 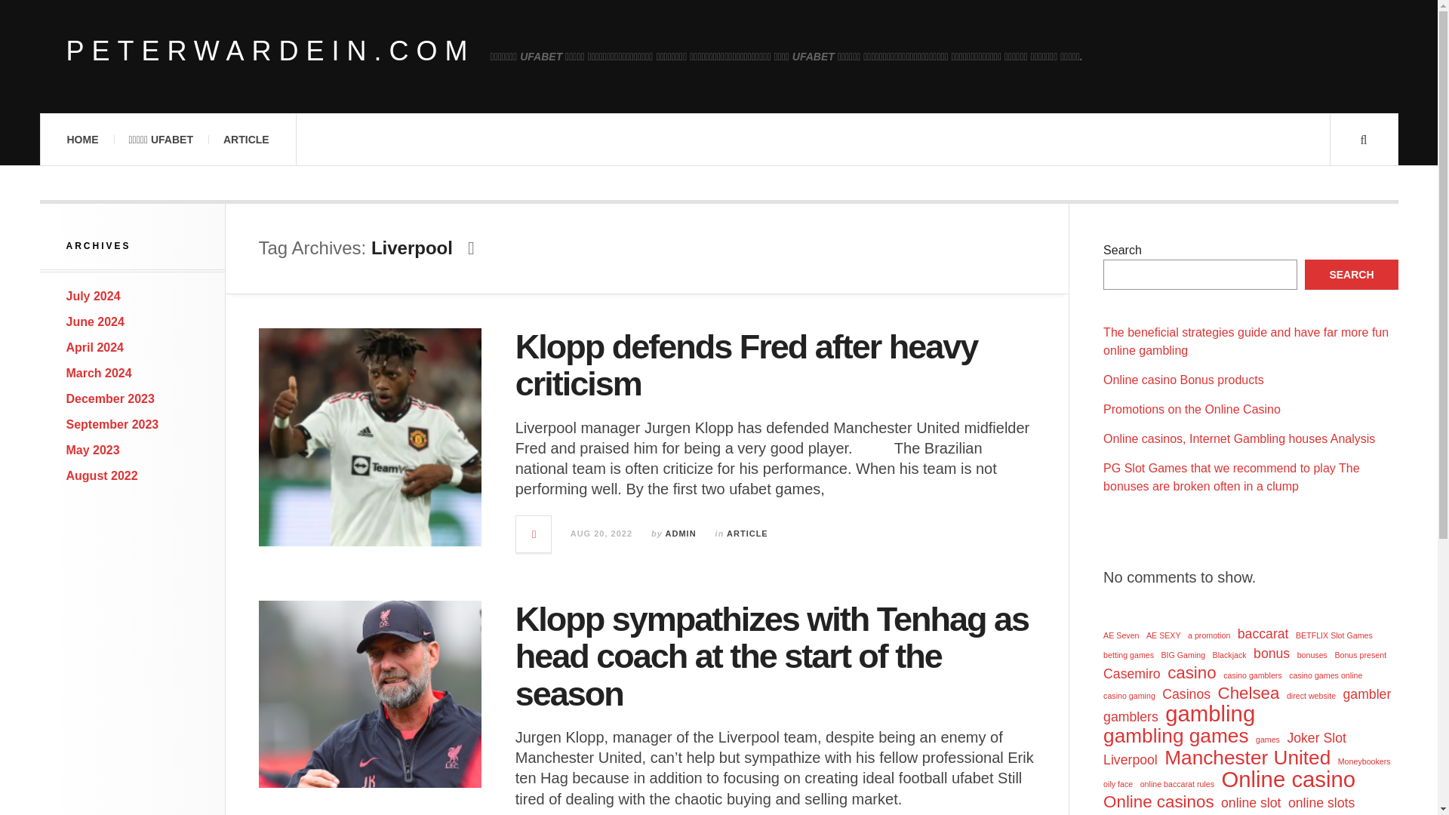 I want to click on a promotion, so click(x=1209, y=635).